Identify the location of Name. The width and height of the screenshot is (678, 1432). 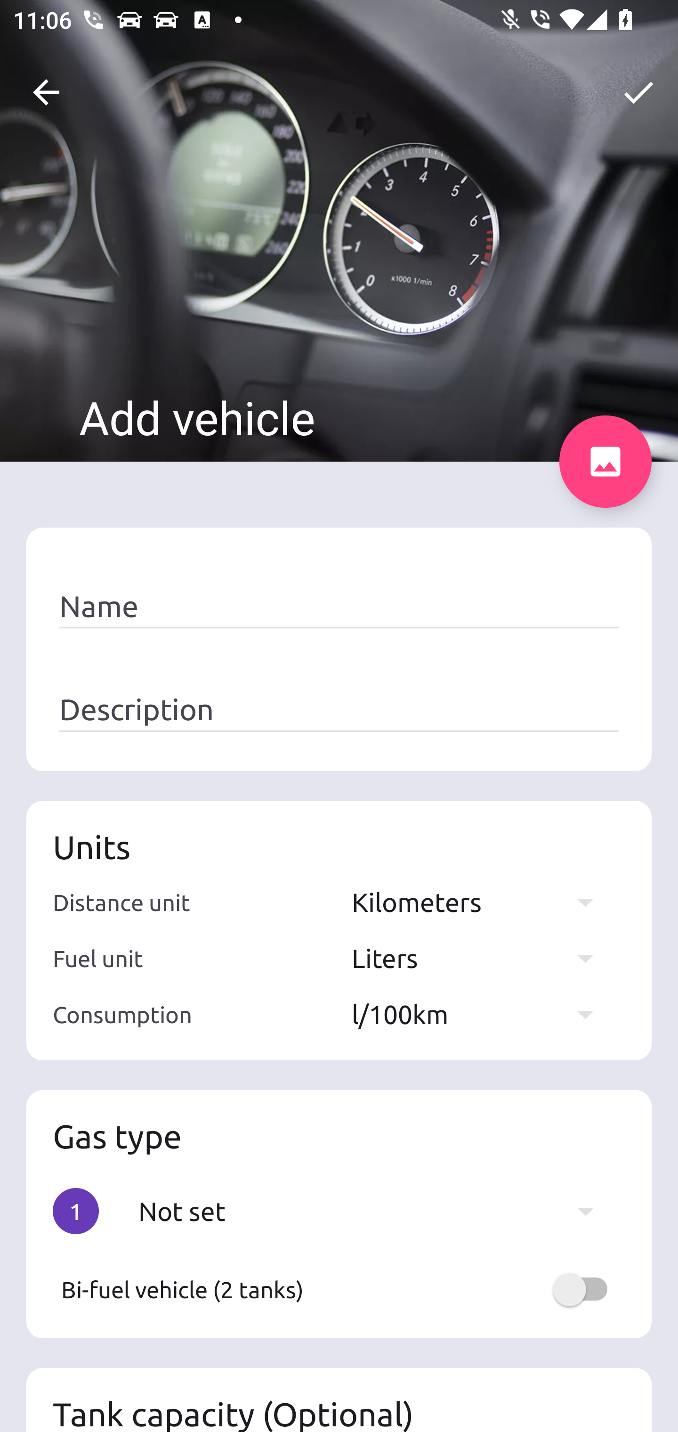
(339, 607).